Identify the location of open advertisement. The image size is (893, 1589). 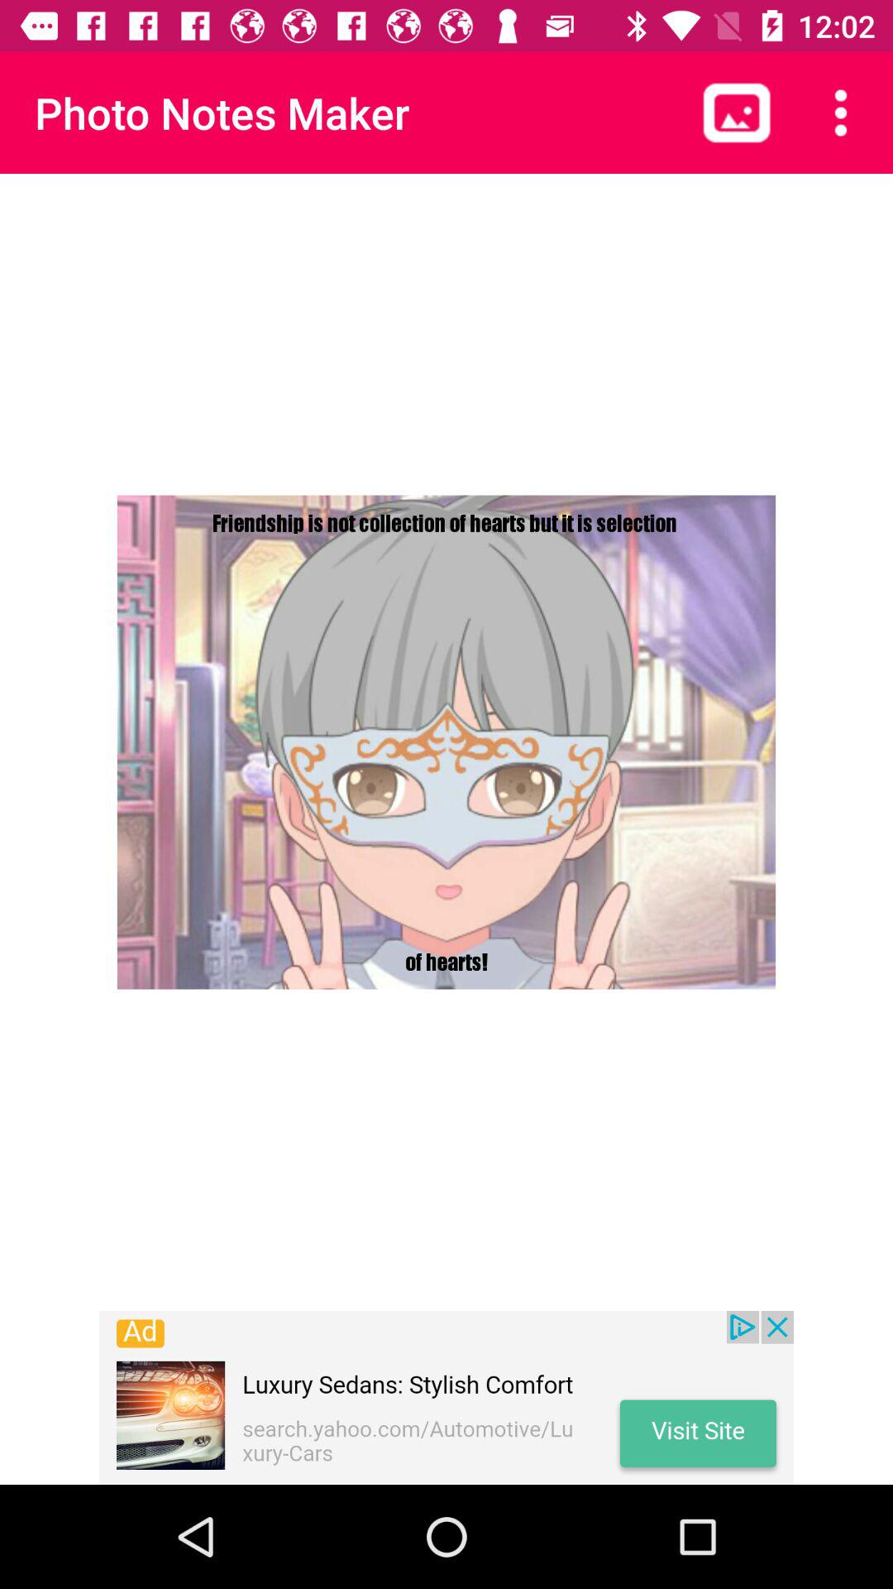
(446, 1398).